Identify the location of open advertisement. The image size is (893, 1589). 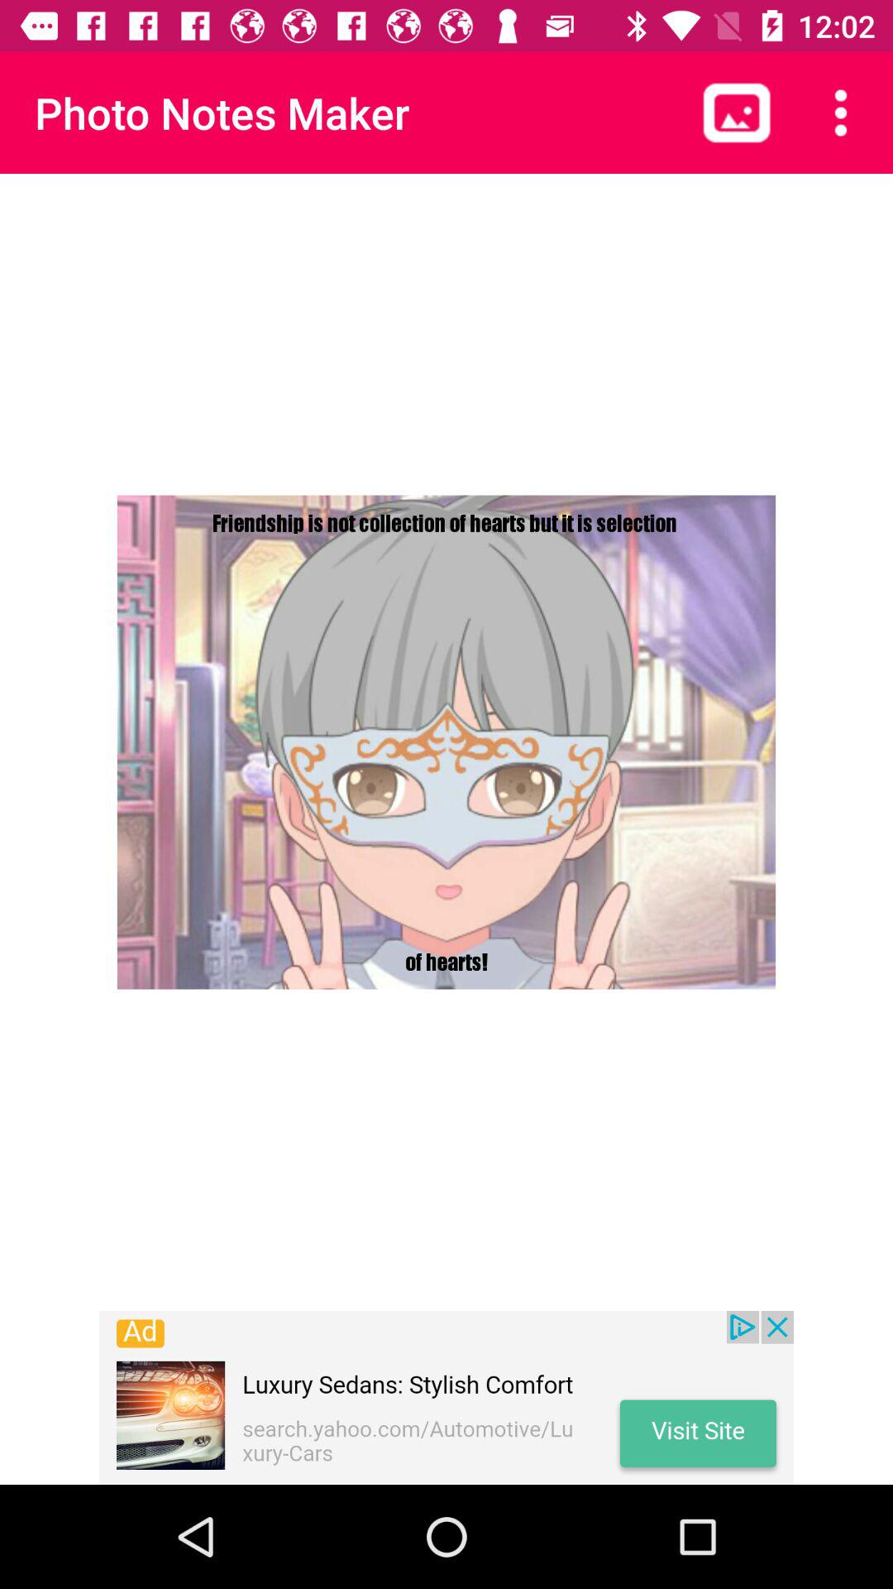
(446, 1398).